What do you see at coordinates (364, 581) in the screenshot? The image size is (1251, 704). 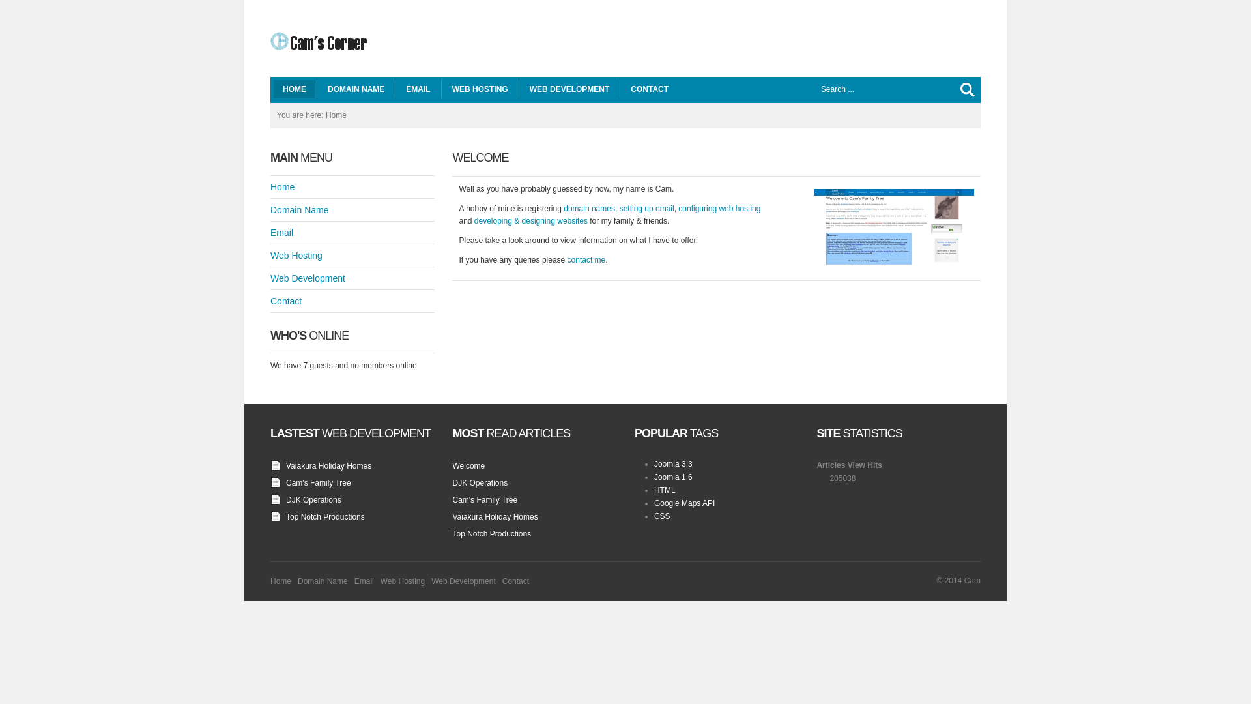 I see `Email` at bounding box center [364, 581].